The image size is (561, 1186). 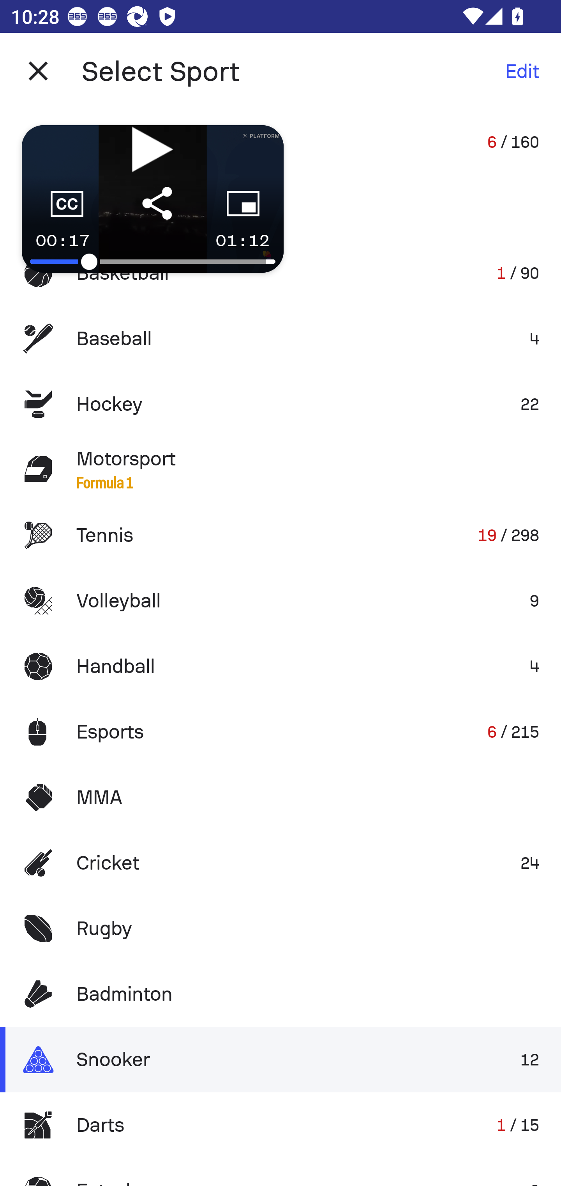 I want to click on Snooker 12, so click(x=280, y=1060).